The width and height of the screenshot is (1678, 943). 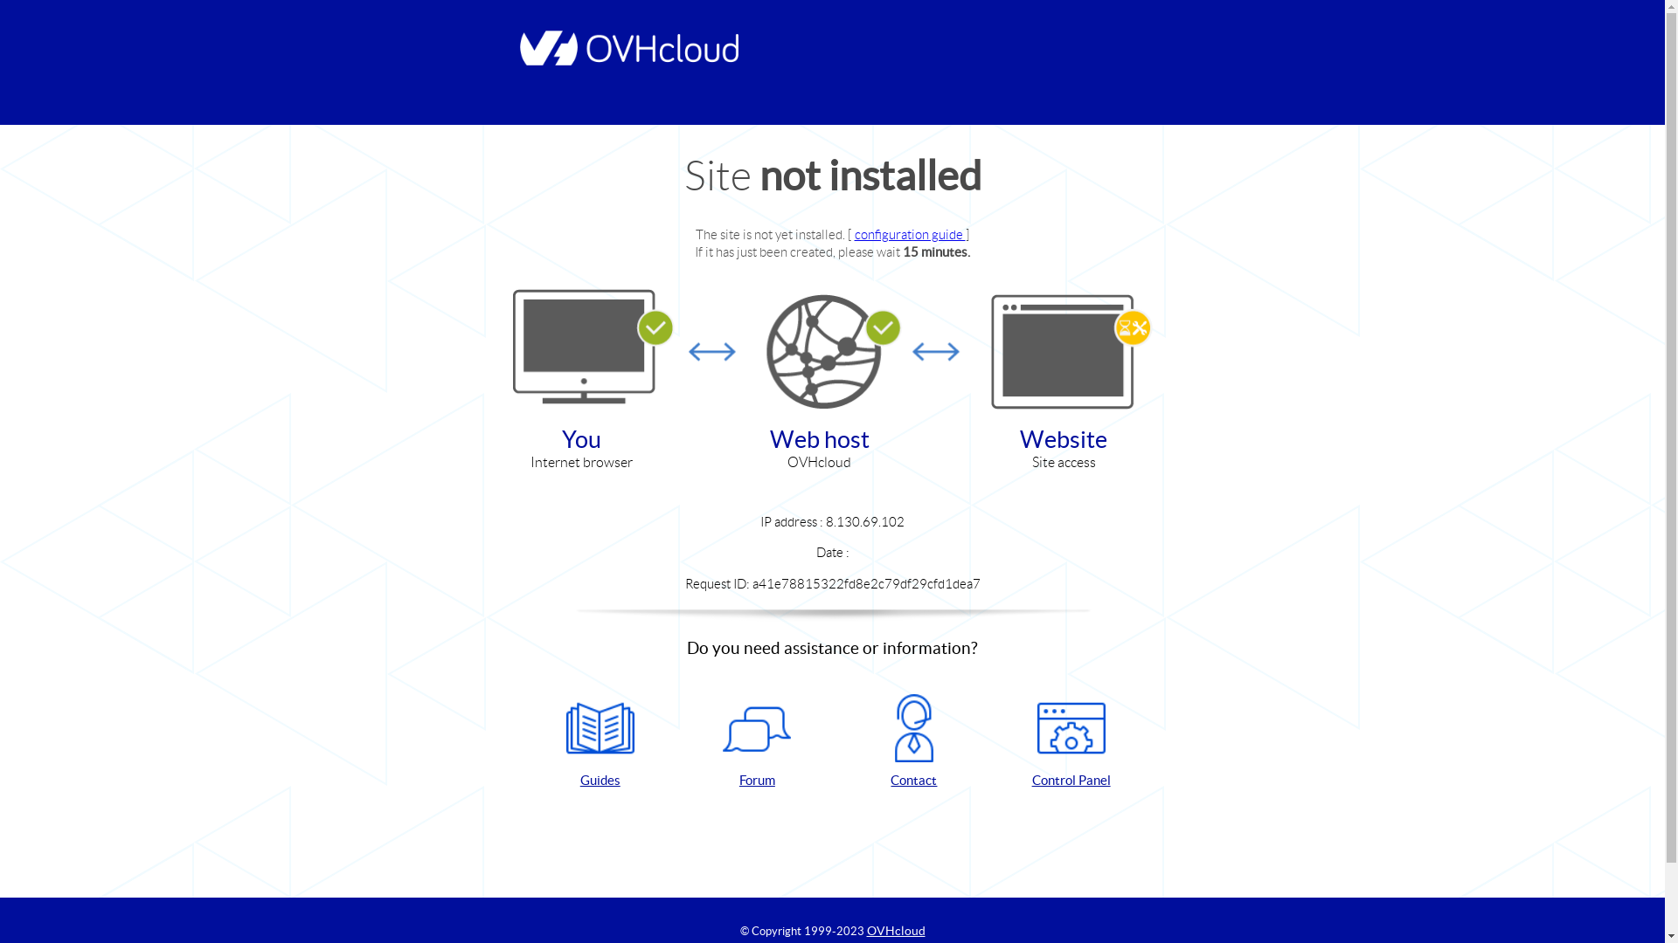 I want to click on Guides, so click(x=600, y=742).